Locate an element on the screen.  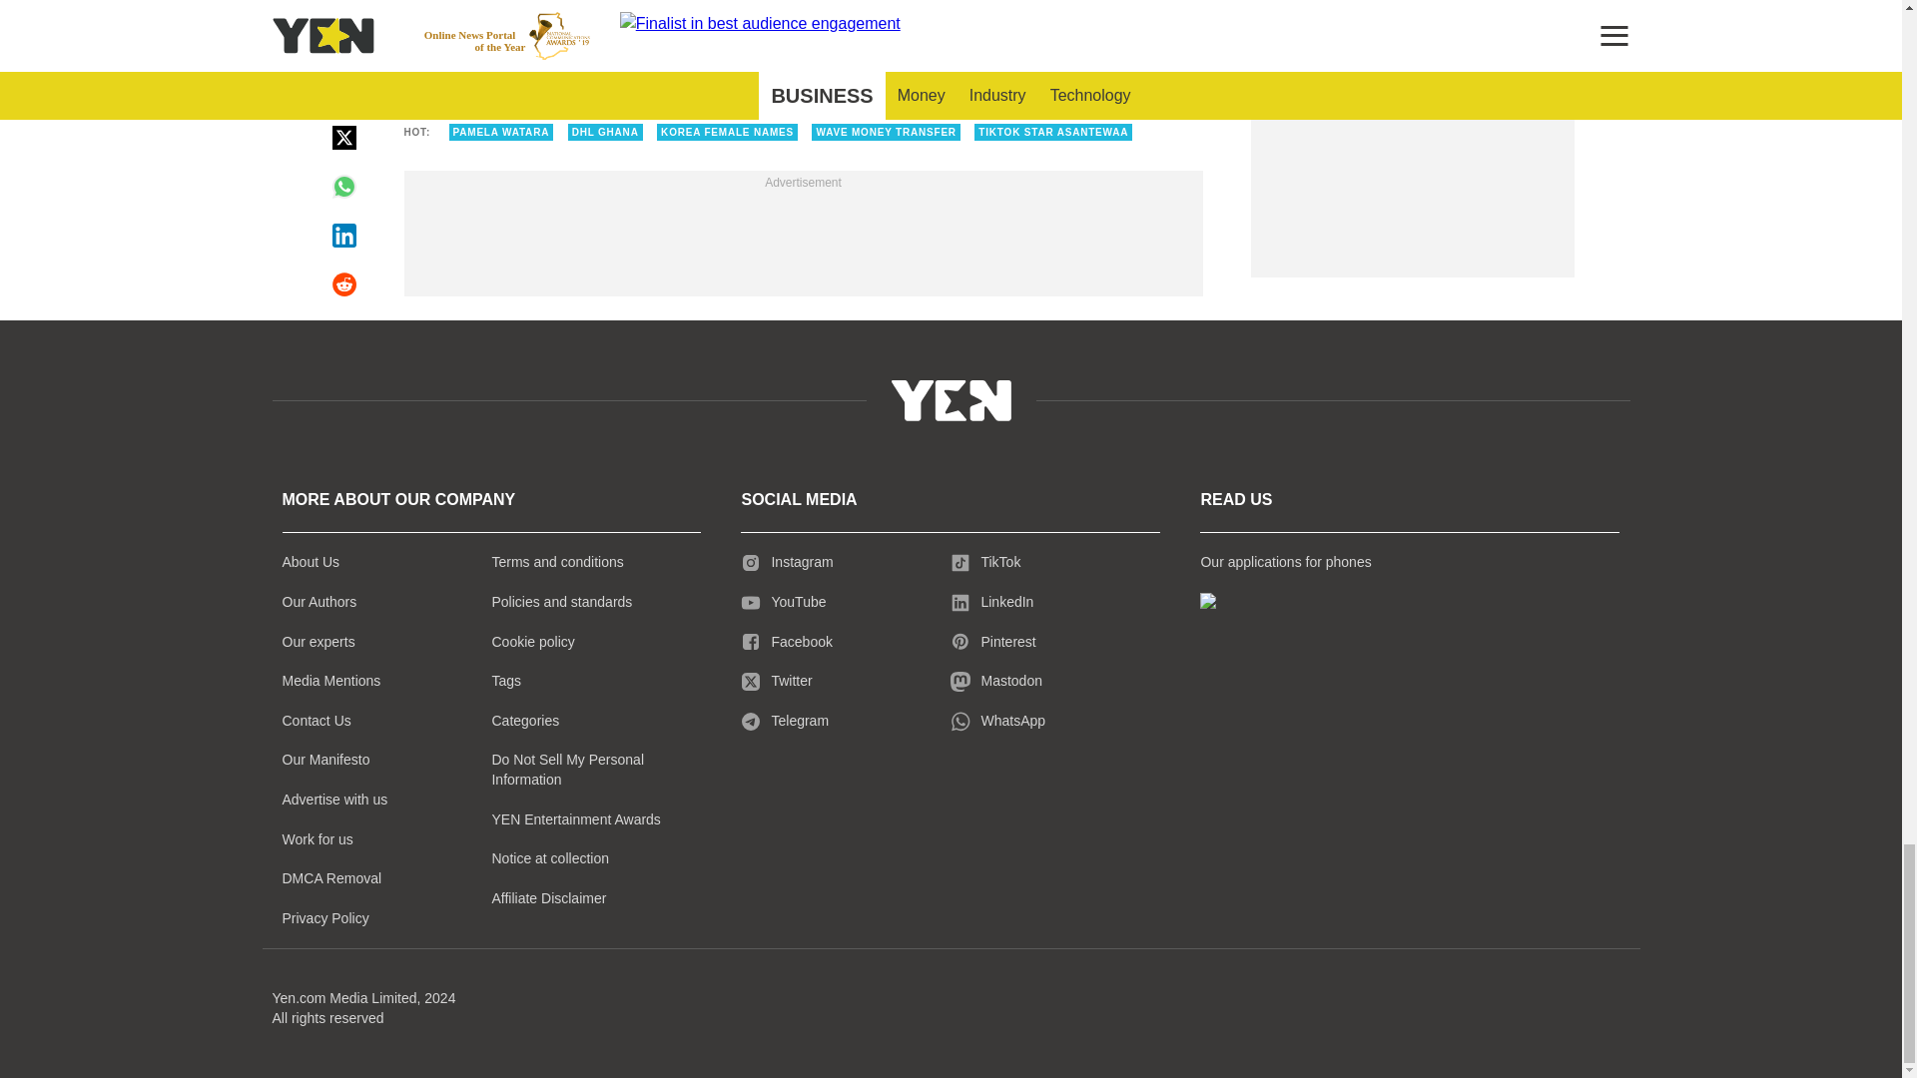
Author page is located at coordinates (703, 68).